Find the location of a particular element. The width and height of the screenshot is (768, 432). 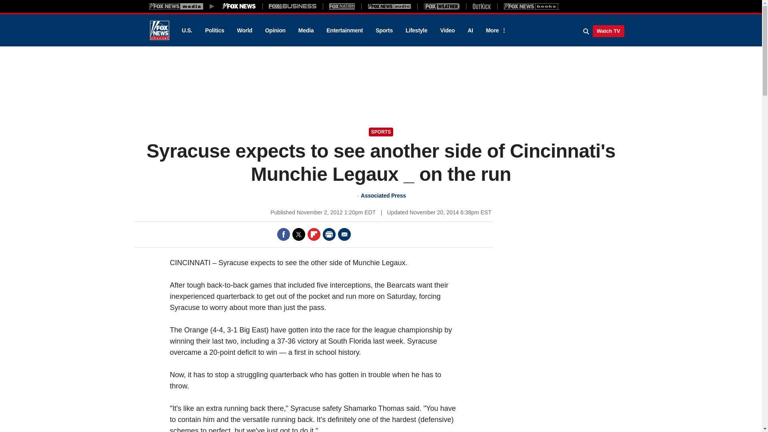

Sports is located at coordinates (384, 30).